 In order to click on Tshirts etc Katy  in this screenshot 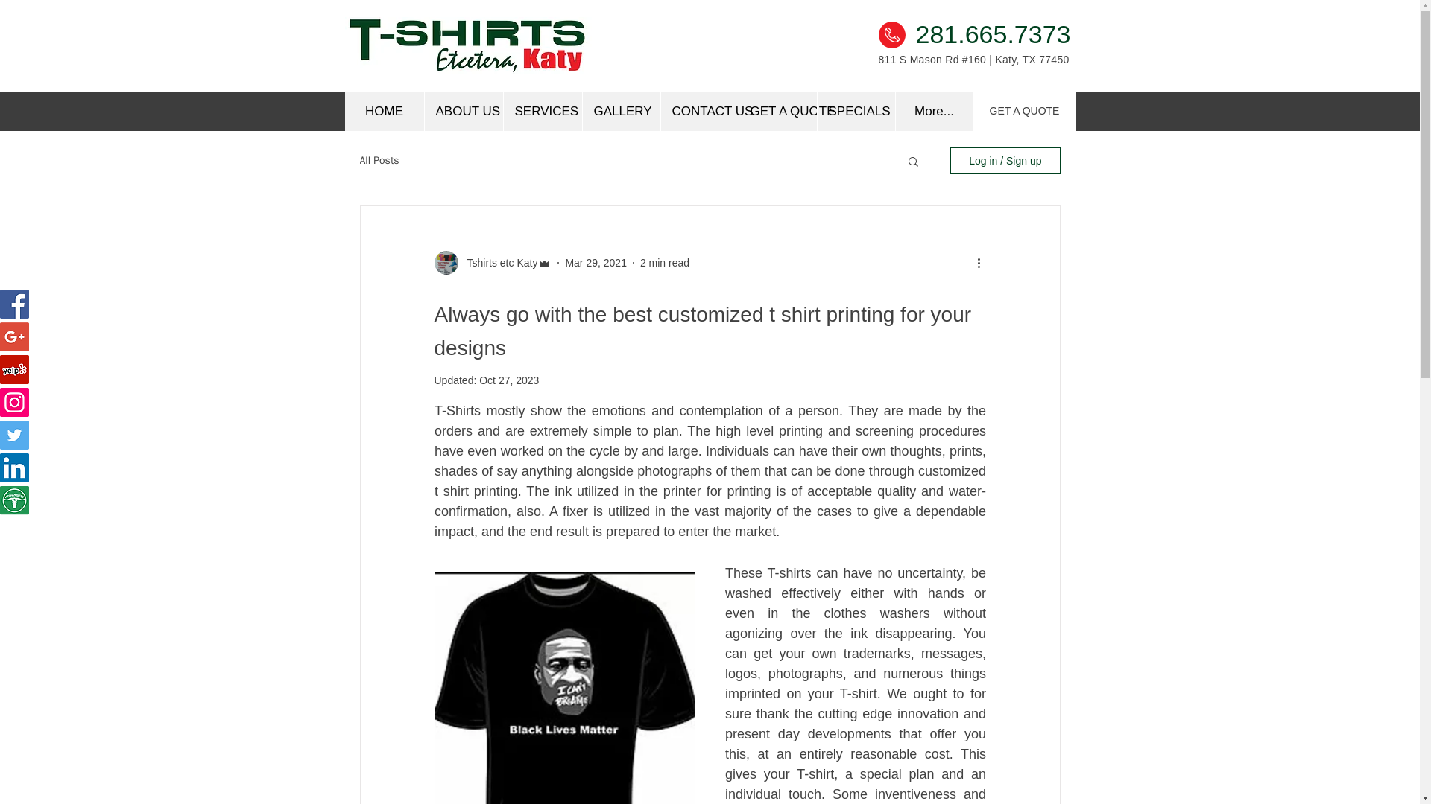, I will do `click(498, 262)`.